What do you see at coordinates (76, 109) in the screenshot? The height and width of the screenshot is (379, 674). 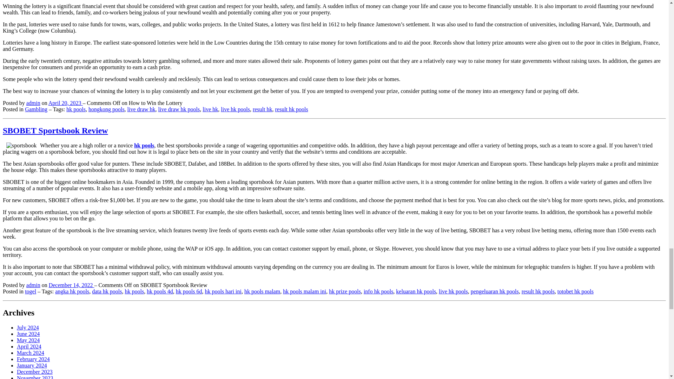 I see `hk pools` at bounding box center [76, 109].